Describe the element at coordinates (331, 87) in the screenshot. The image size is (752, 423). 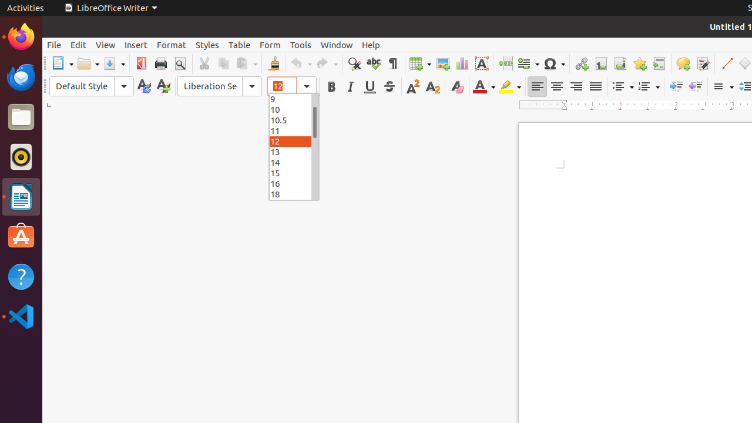
I see `Bold` at that location.